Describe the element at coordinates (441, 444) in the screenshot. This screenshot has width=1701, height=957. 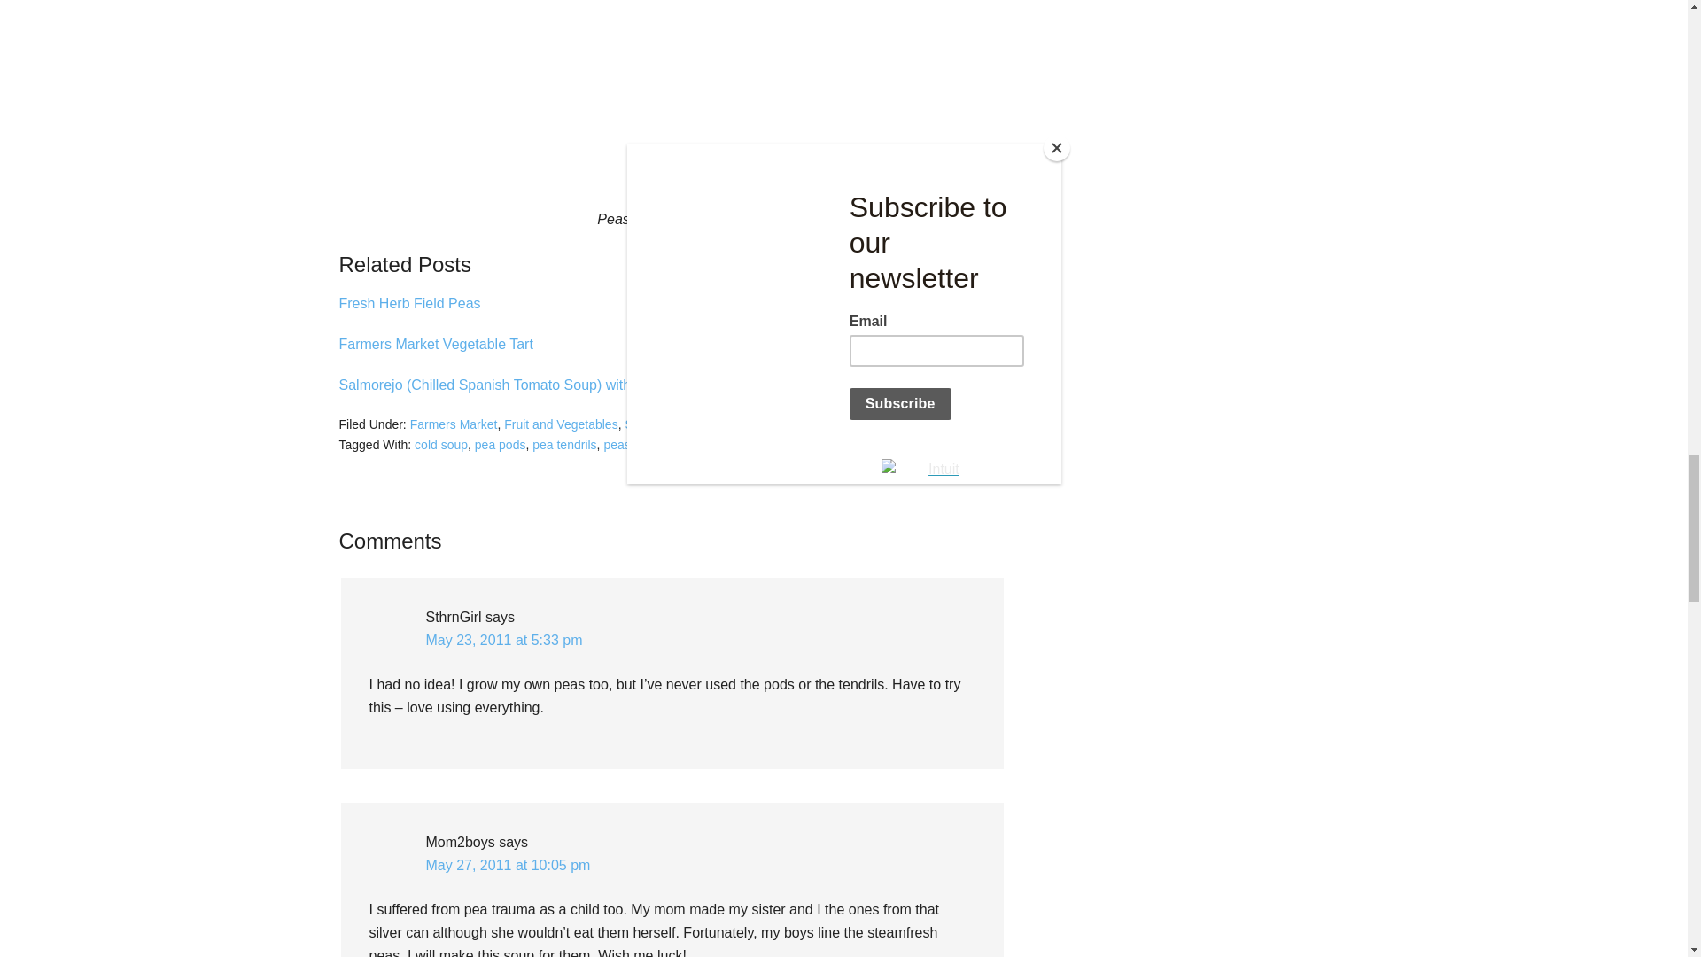
I see `cold soup` at that location.